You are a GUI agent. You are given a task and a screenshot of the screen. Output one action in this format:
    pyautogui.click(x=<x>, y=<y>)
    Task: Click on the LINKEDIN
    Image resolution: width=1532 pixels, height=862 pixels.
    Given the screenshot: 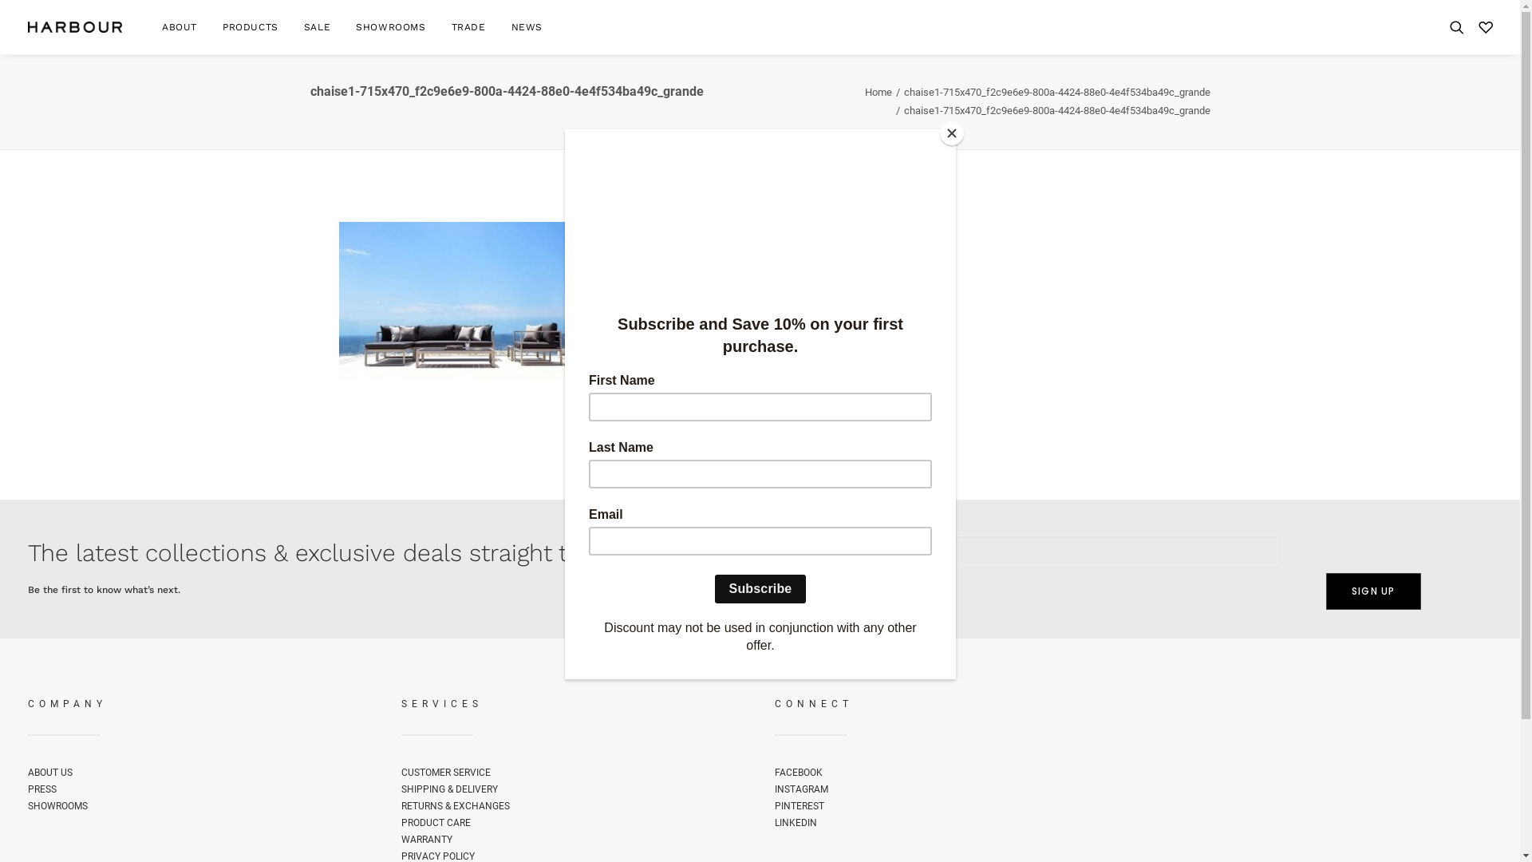 What is the action you would take?
    pyautogui.click(x=795, y=823)
    